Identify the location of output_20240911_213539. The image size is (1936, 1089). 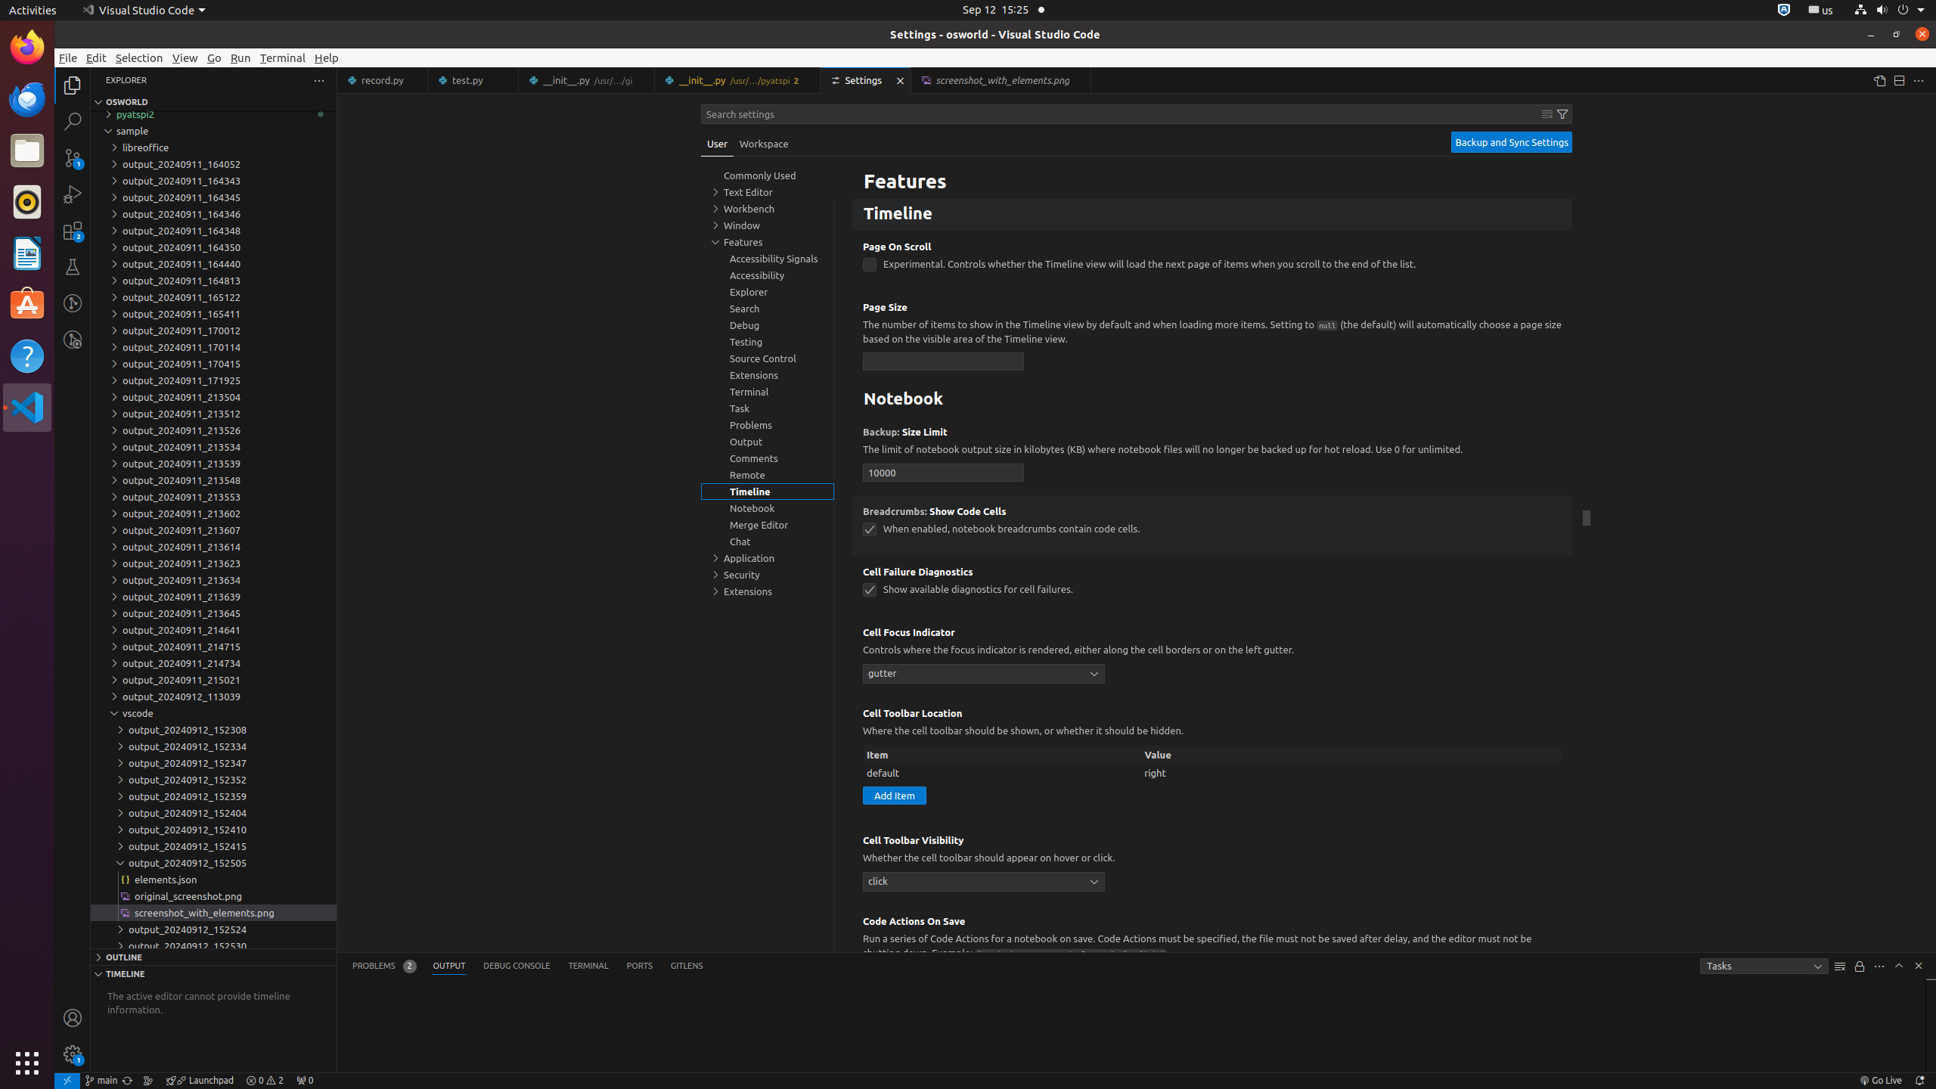
(213, 464).